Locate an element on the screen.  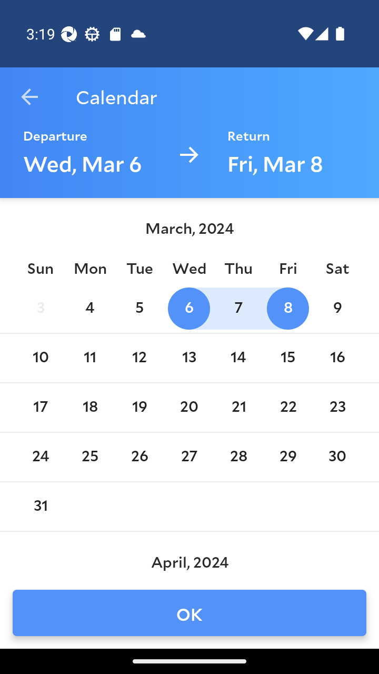
17 is located at coordinates (40, 408).